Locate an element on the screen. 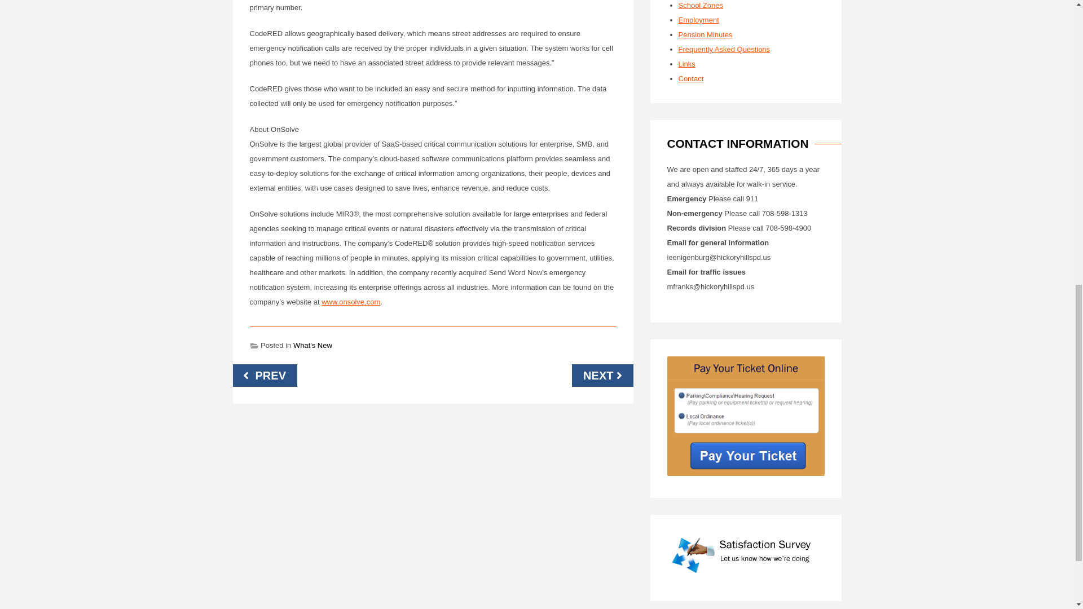 The image size is (1083, 609). What's New is located at coordinates (312, 345).